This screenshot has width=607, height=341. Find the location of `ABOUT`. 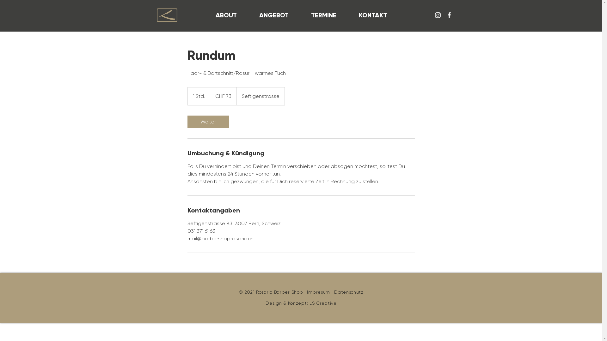

ABOUT is located at coordinates (226, 15).